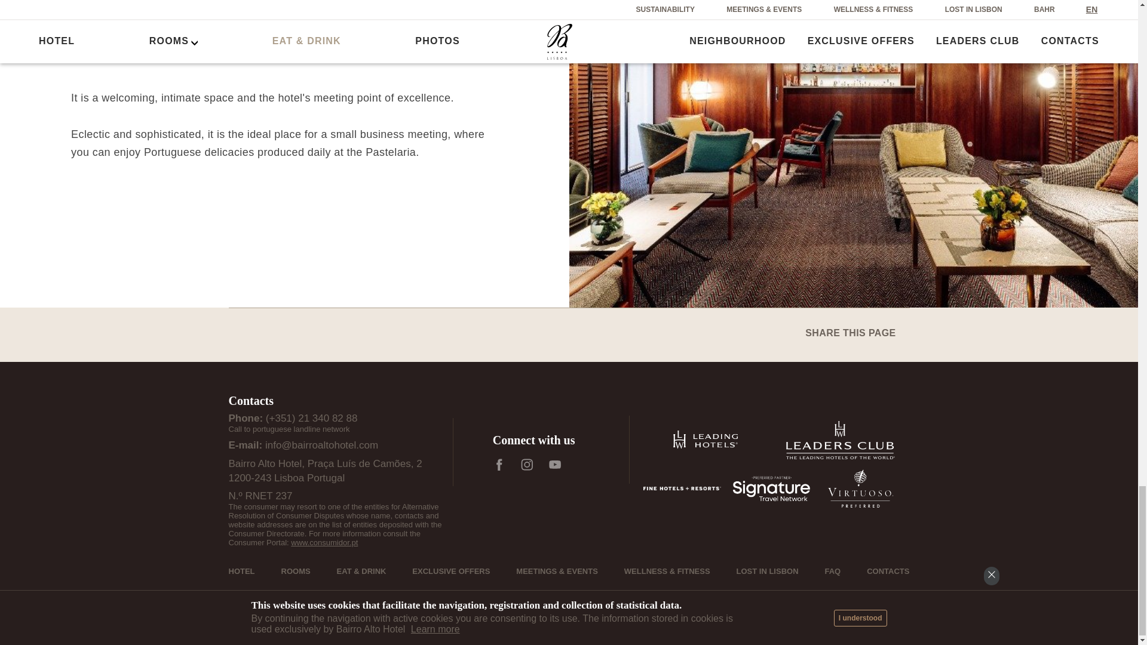  Describe the element at coordinates (554, 465) in the screenshot. I see `Youtube` at that location.